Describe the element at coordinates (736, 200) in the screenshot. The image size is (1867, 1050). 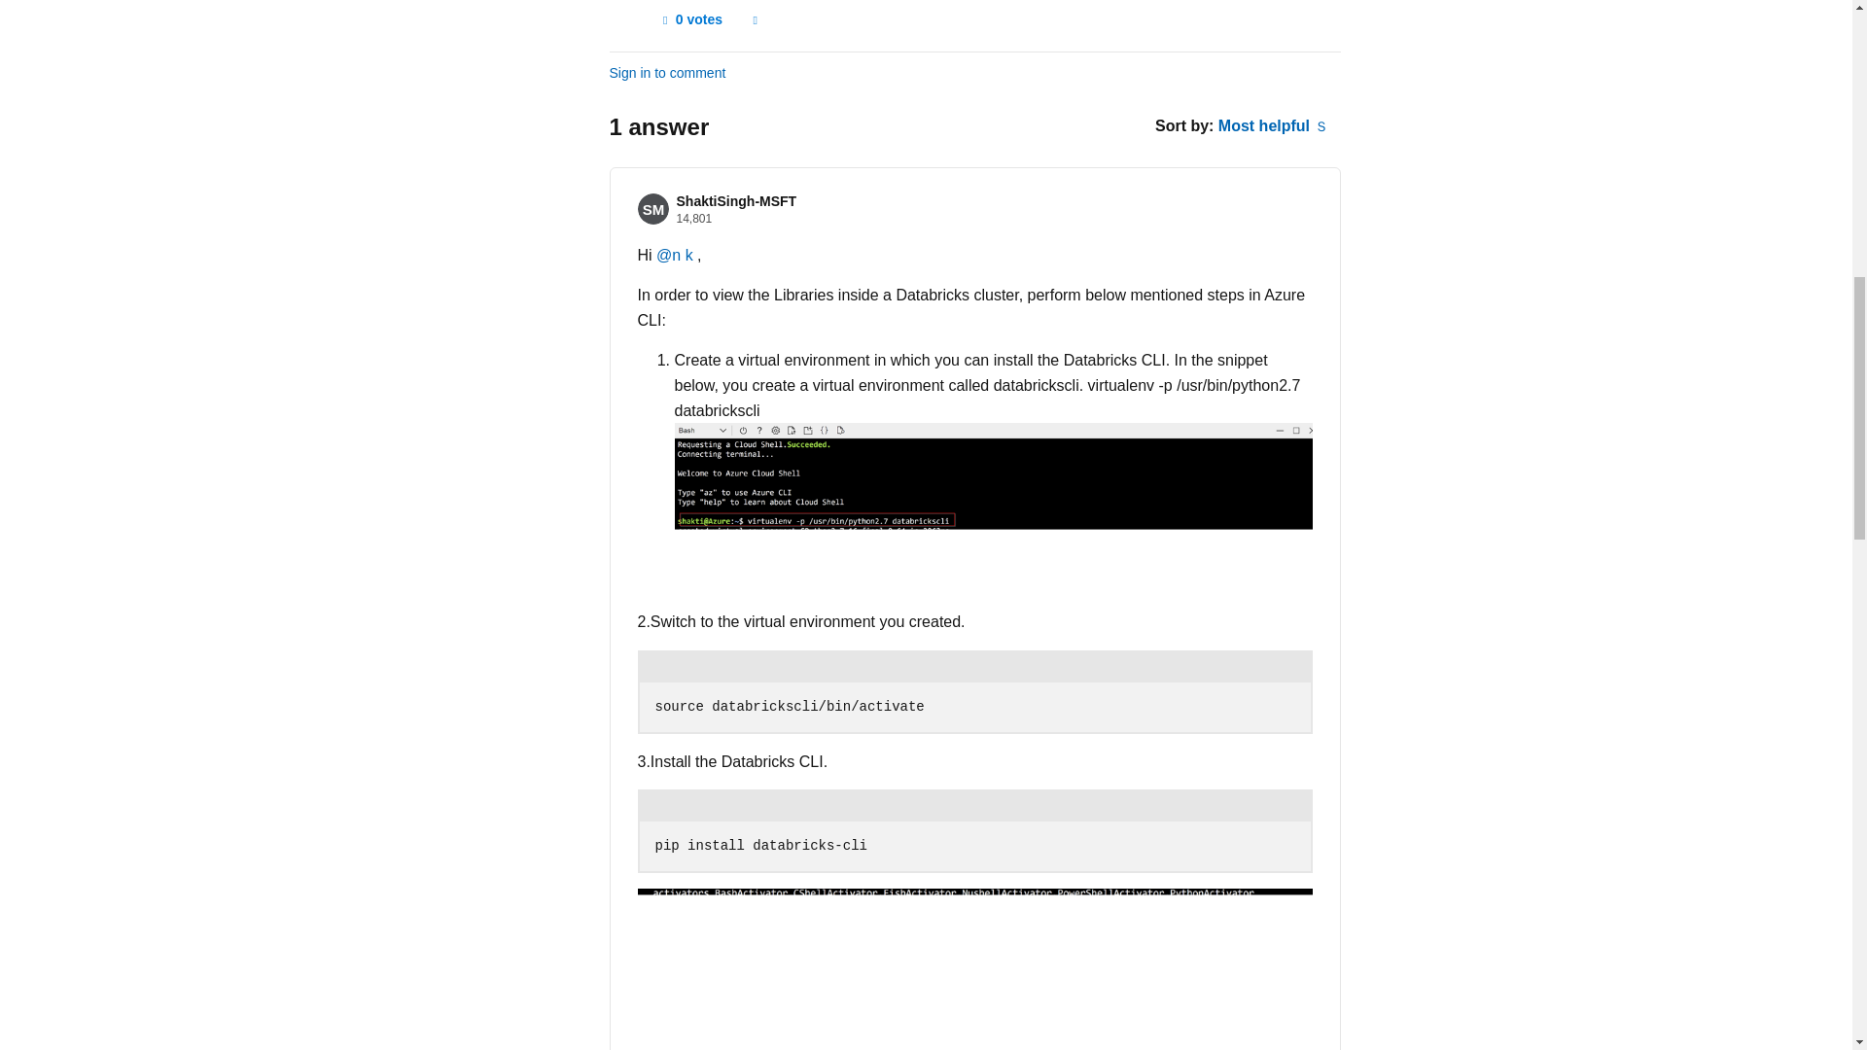
I see `ShaktiSingh-MSFT` at that location.